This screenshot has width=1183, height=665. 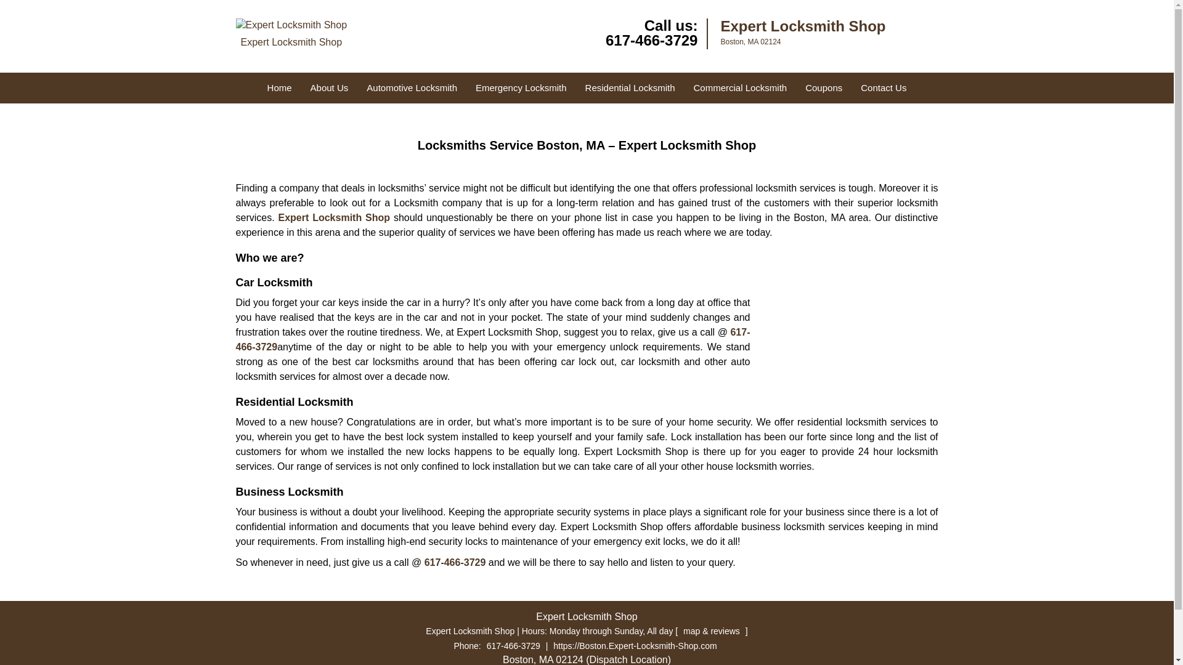 What do you see at coordinates (630, 87) in the screenshot?
I see `Residential Locksmith` at bounding box center [630, 87].